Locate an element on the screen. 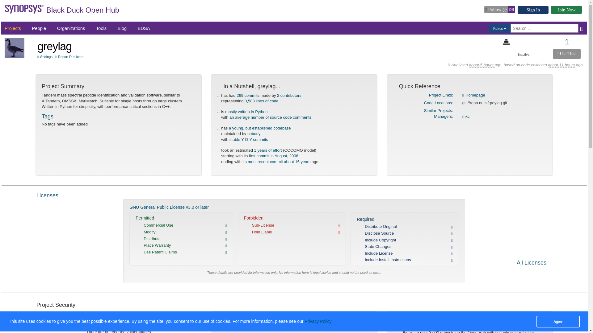 This screenshot has height=333, width=593.  Settings is located at coordinates (45, 57).